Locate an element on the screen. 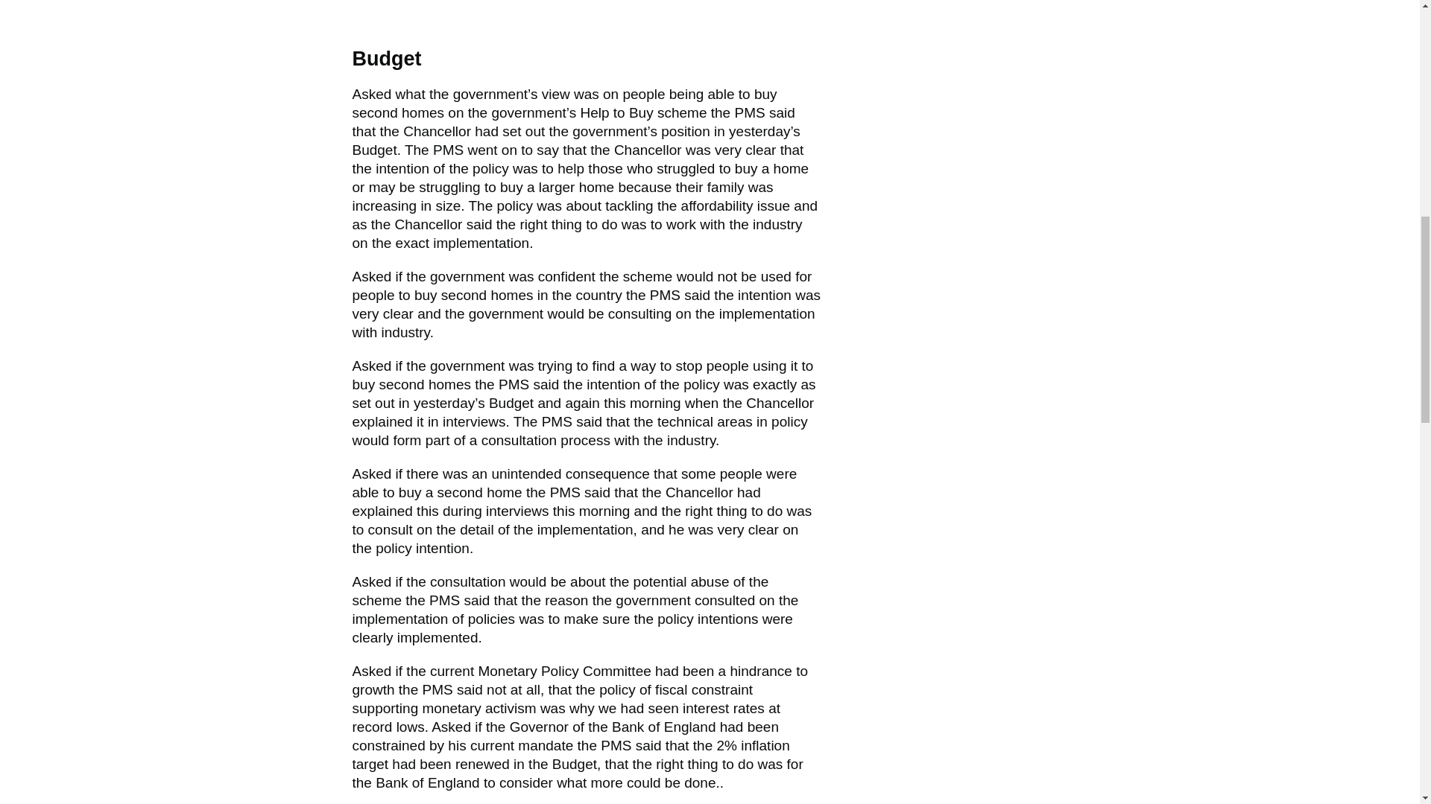  Prime Minister's Spokesperson is located at coordinates (437, 689).